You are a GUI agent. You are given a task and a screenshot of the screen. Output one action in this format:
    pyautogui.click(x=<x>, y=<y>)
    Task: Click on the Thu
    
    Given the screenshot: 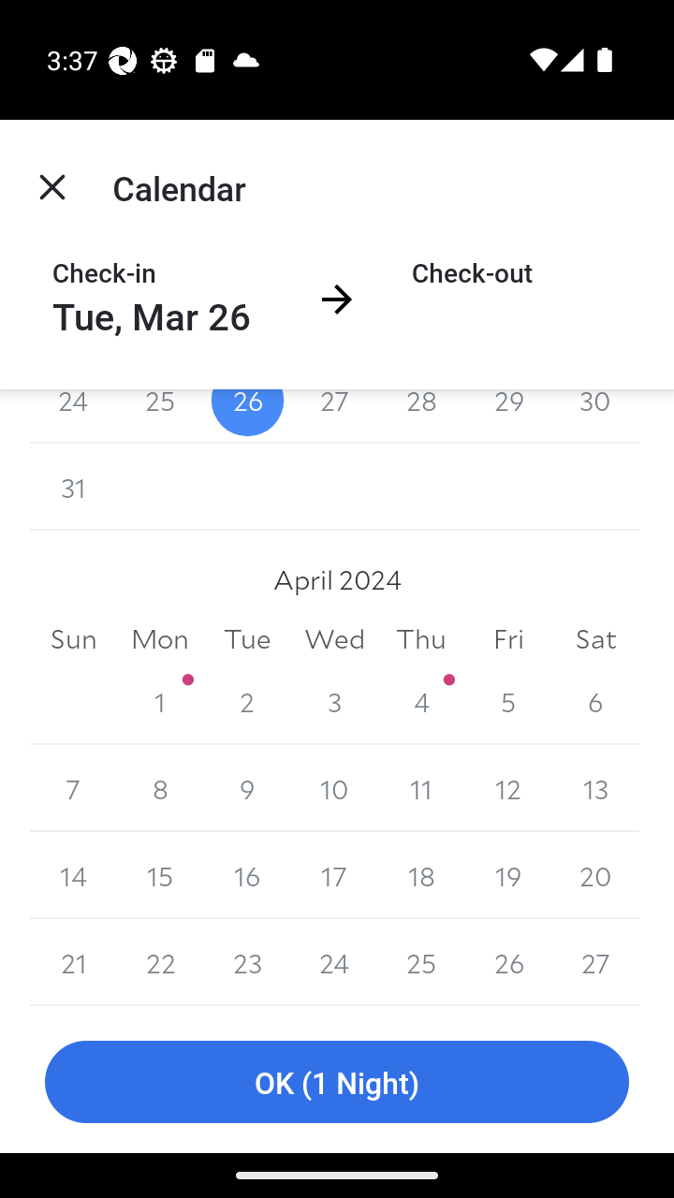 What is the action you would take?
    pyautogui.click(x=421, y=638)
    